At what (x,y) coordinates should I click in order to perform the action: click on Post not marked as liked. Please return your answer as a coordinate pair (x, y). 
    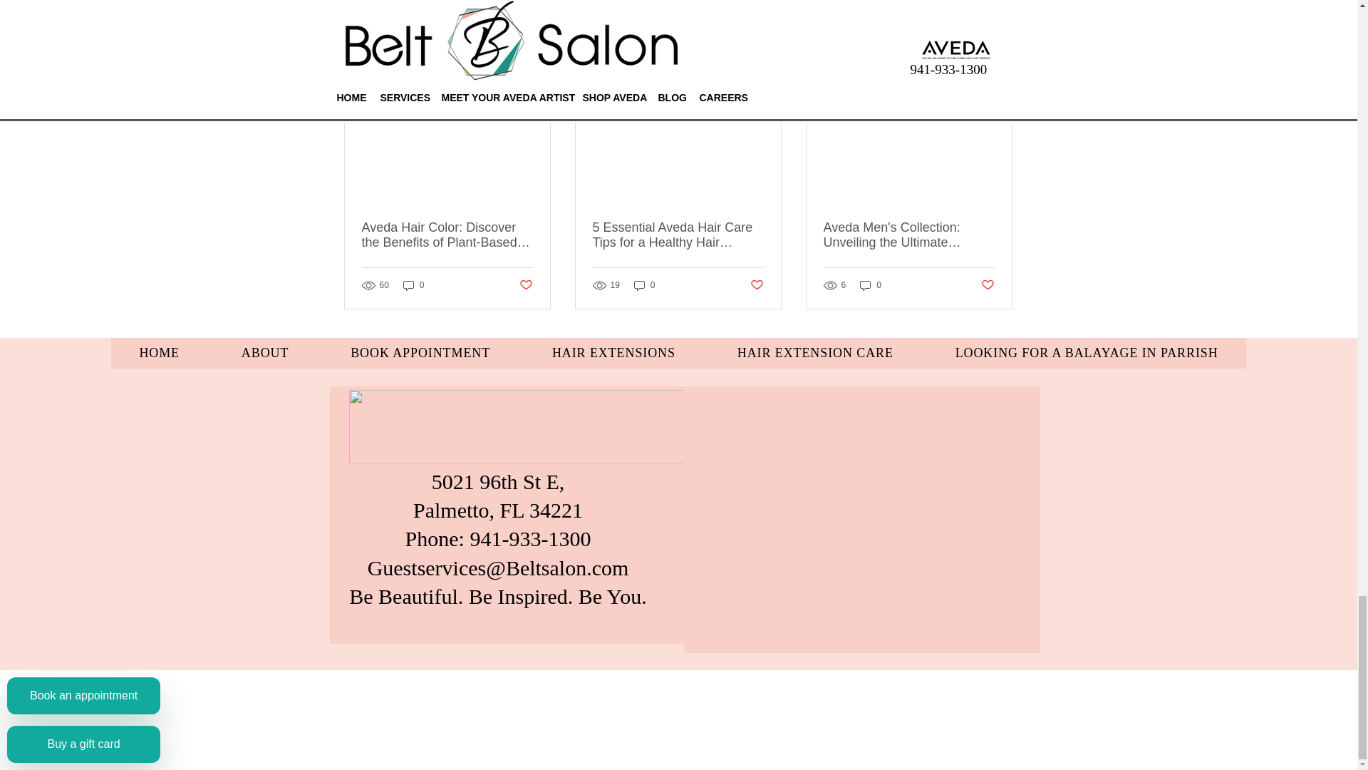
    Looking at the image, I should click on (524, 284).